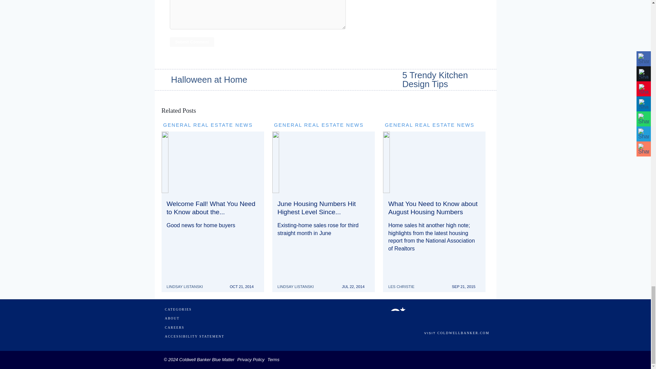 Image resolution: width=656 pixels, height=369 pixels. What do you see at coordinates (192, 42) in the screenshot?
I see `Submit Comment` at bounding box center [192, 42].